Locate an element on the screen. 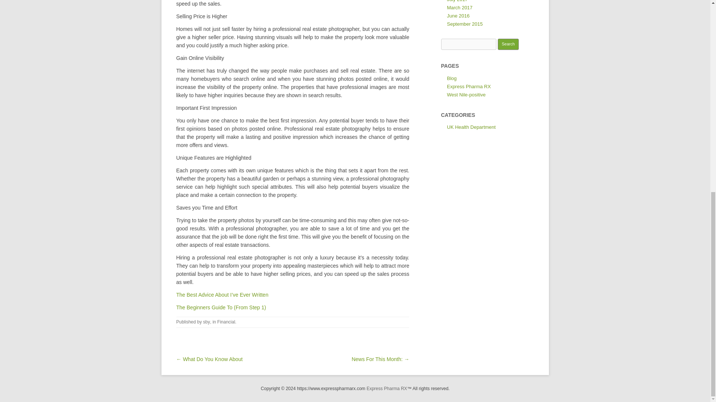 This screenshot has width=716, height=402. Financial is located at coordinates (226, 322).